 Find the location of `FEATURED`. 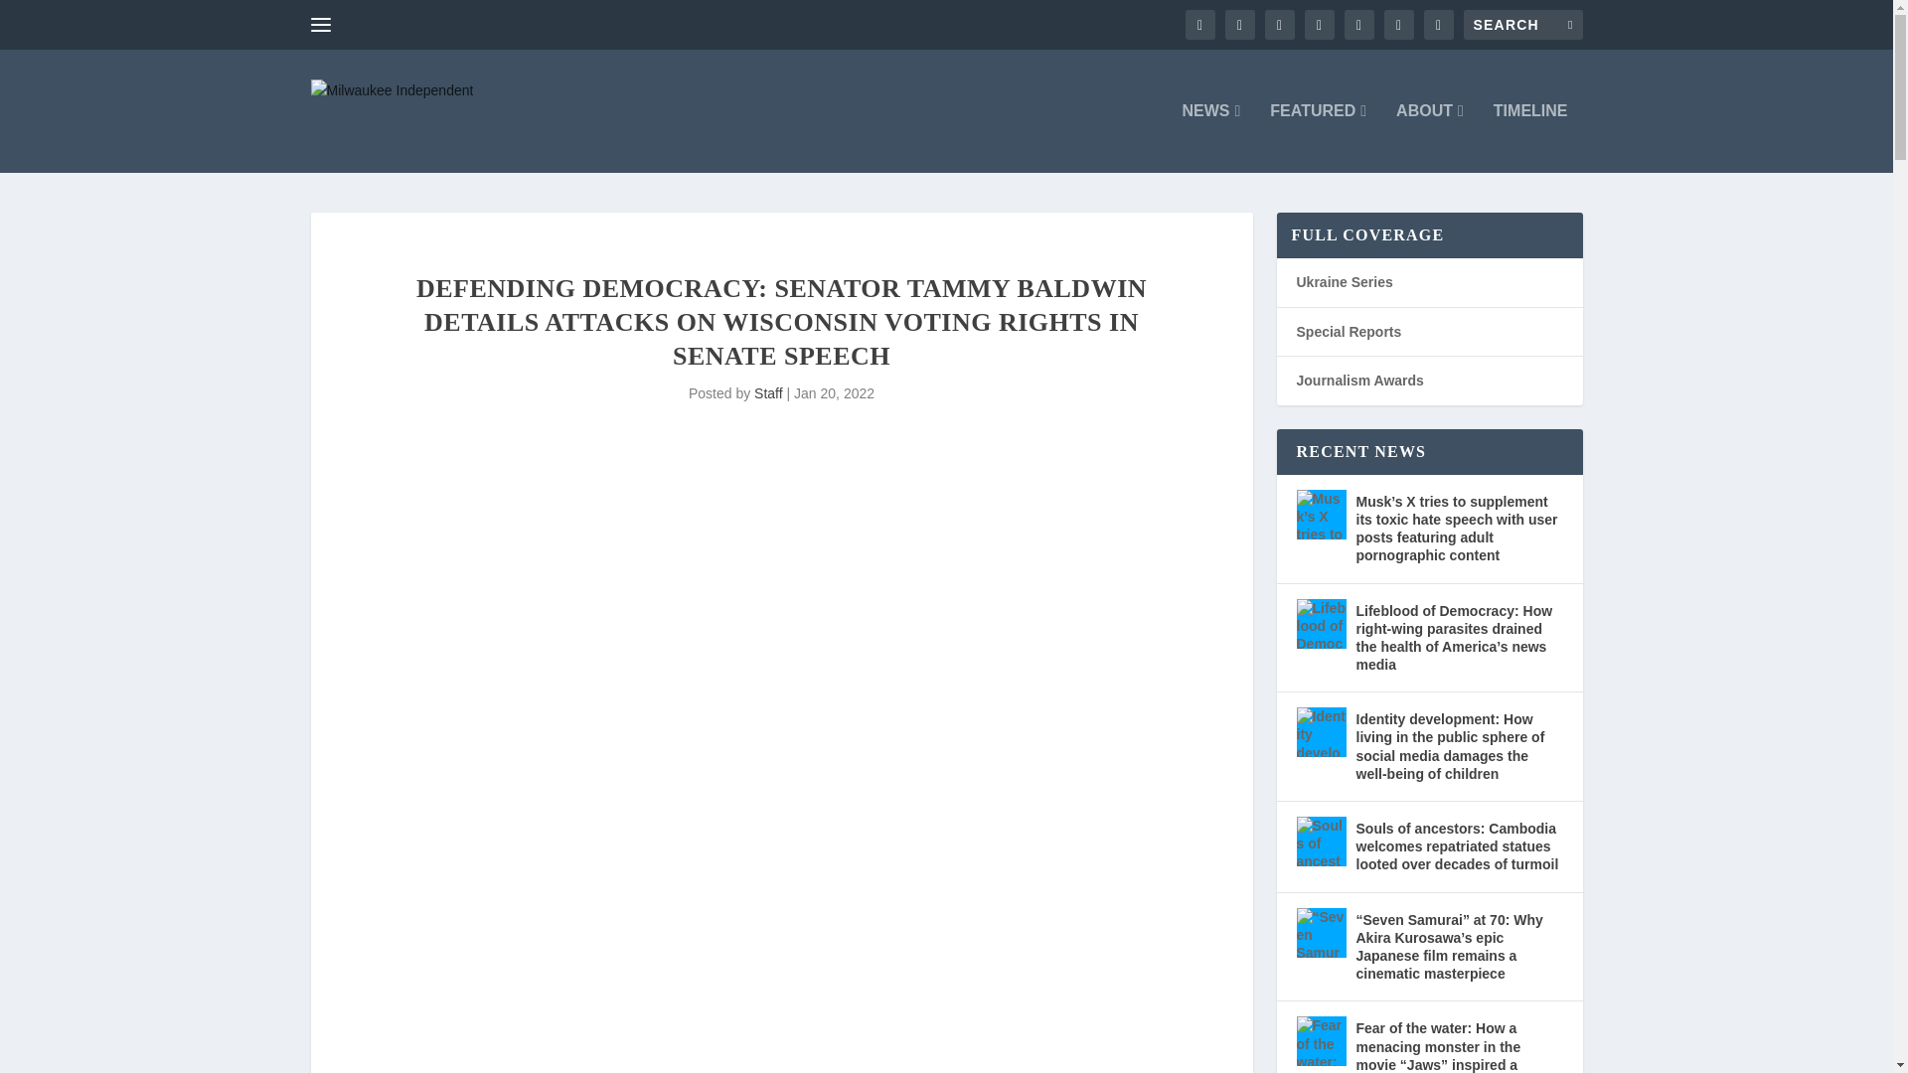

FEATURED is located at coordinates (1318, 137).